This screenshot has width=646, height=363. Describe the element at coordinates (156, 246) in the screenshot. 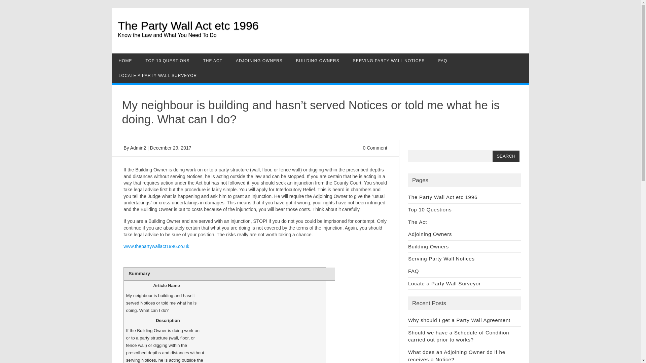

I see `www.thepartywallact1996.co.uk` at that location.